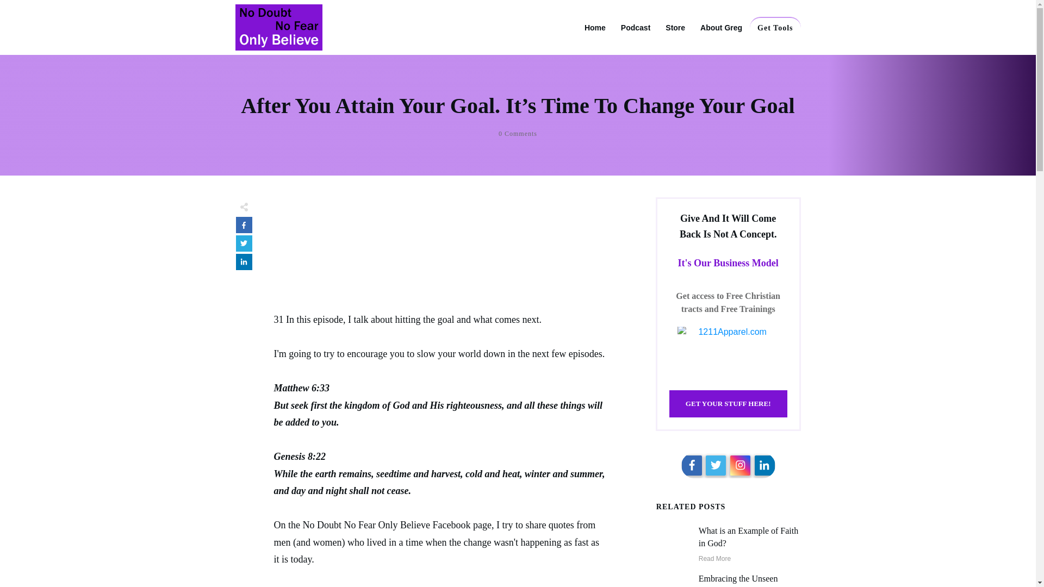 The height and width of the screenshot is (587, 1044). Describe the element at coordinates (636, 27) in the screenshot. I see `Podcast` at that location.